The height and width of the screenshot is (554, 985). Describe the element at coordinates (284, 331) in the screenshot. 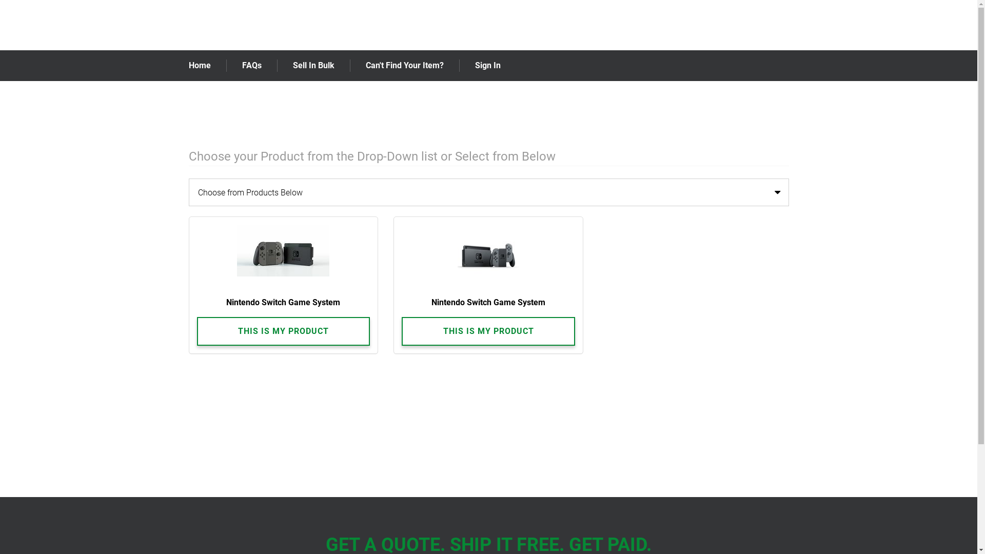

I see `THIS IS MY PRODUCT` at that location.